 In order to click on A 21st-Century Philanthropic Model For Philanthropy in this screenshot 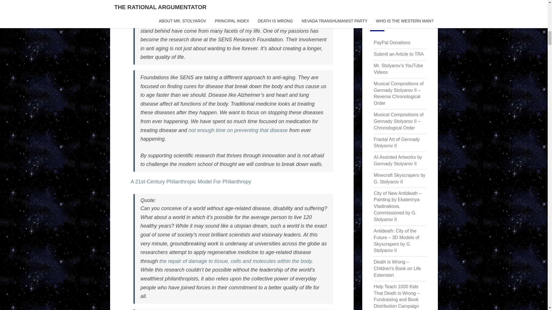, I will do `click(191, 181)`.